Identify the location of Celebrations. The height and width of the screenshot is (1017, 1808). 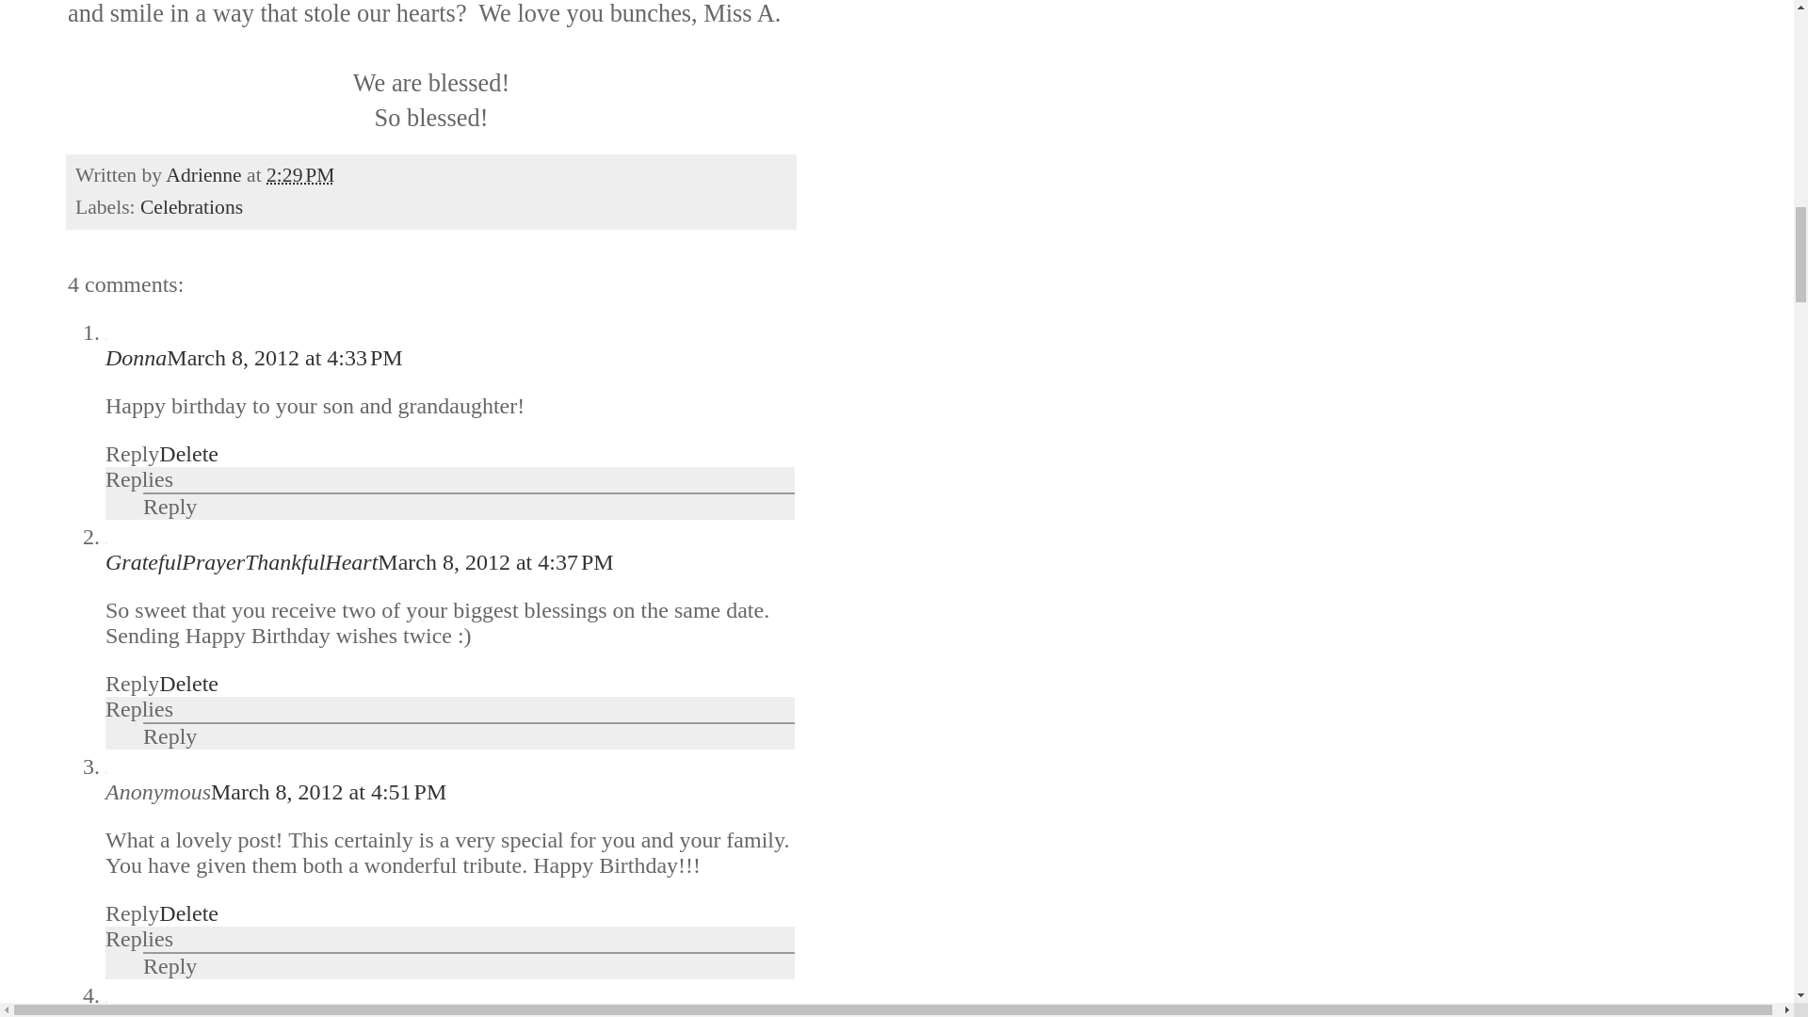
(191, 207).